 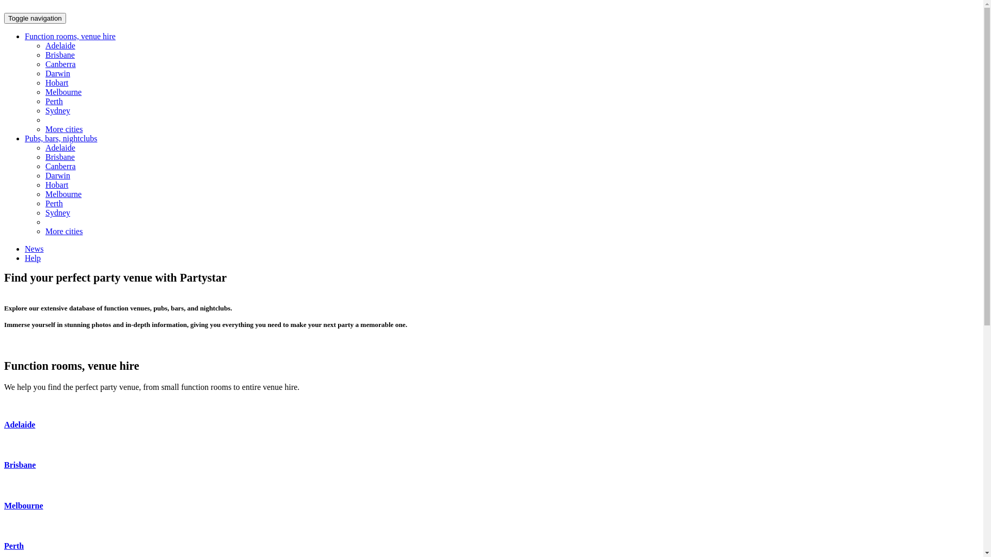 I want to click on Perth, so click(x=54, y=101).